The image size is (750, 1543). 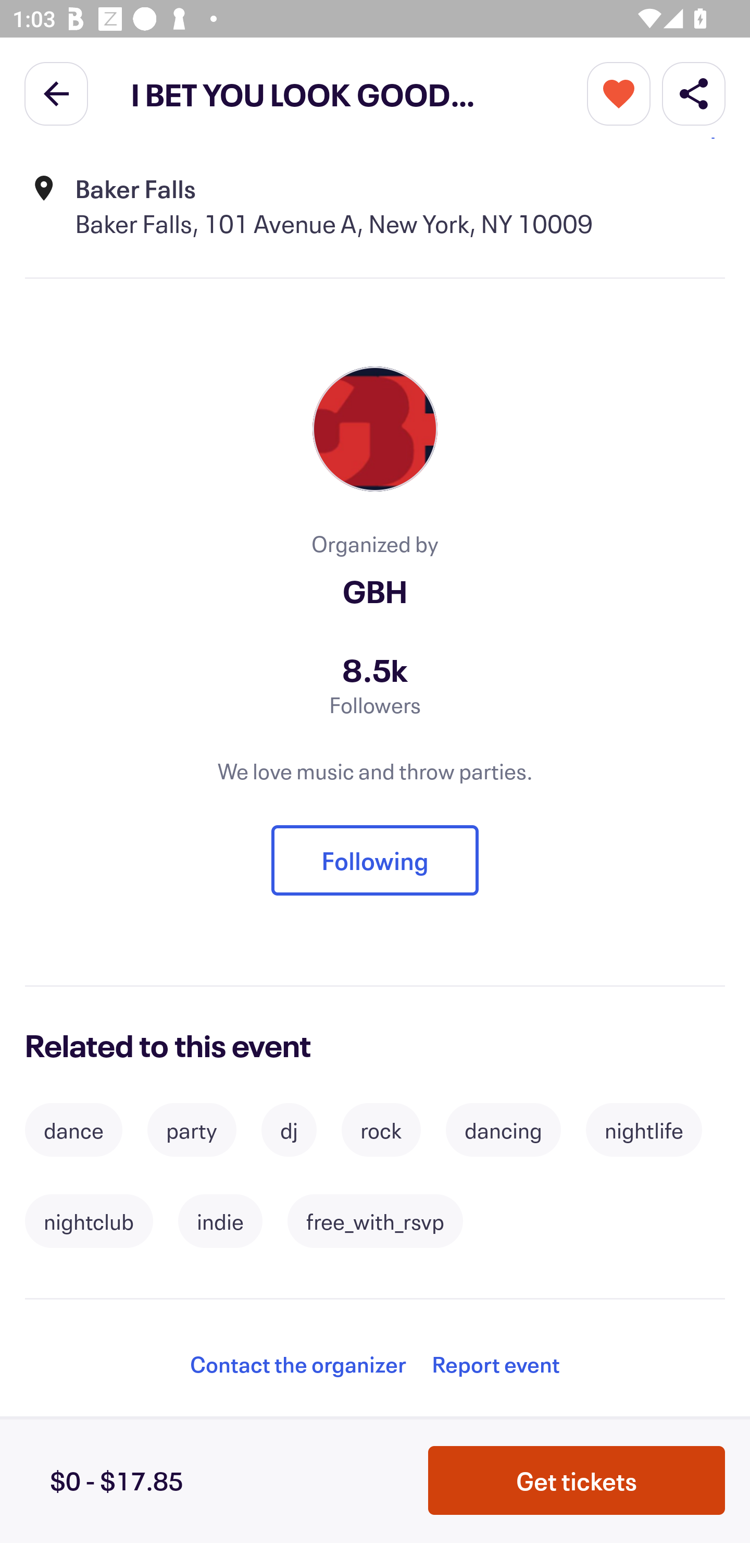 What do you see at coordinates (375, 1221) in the screenshot?
I see `free_with_rsvp` at bounding box center [375, 1221].